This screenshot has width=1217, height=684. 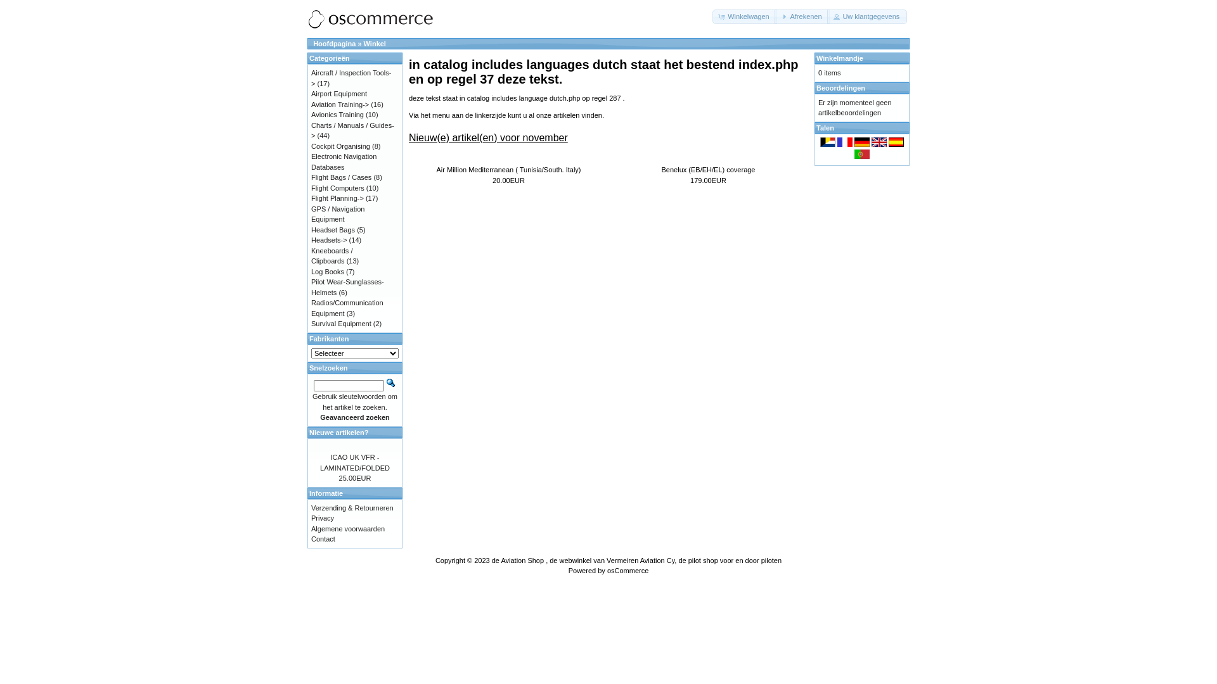 I want to click on Electronic Navigation Databases, so click(x=344, y=162).